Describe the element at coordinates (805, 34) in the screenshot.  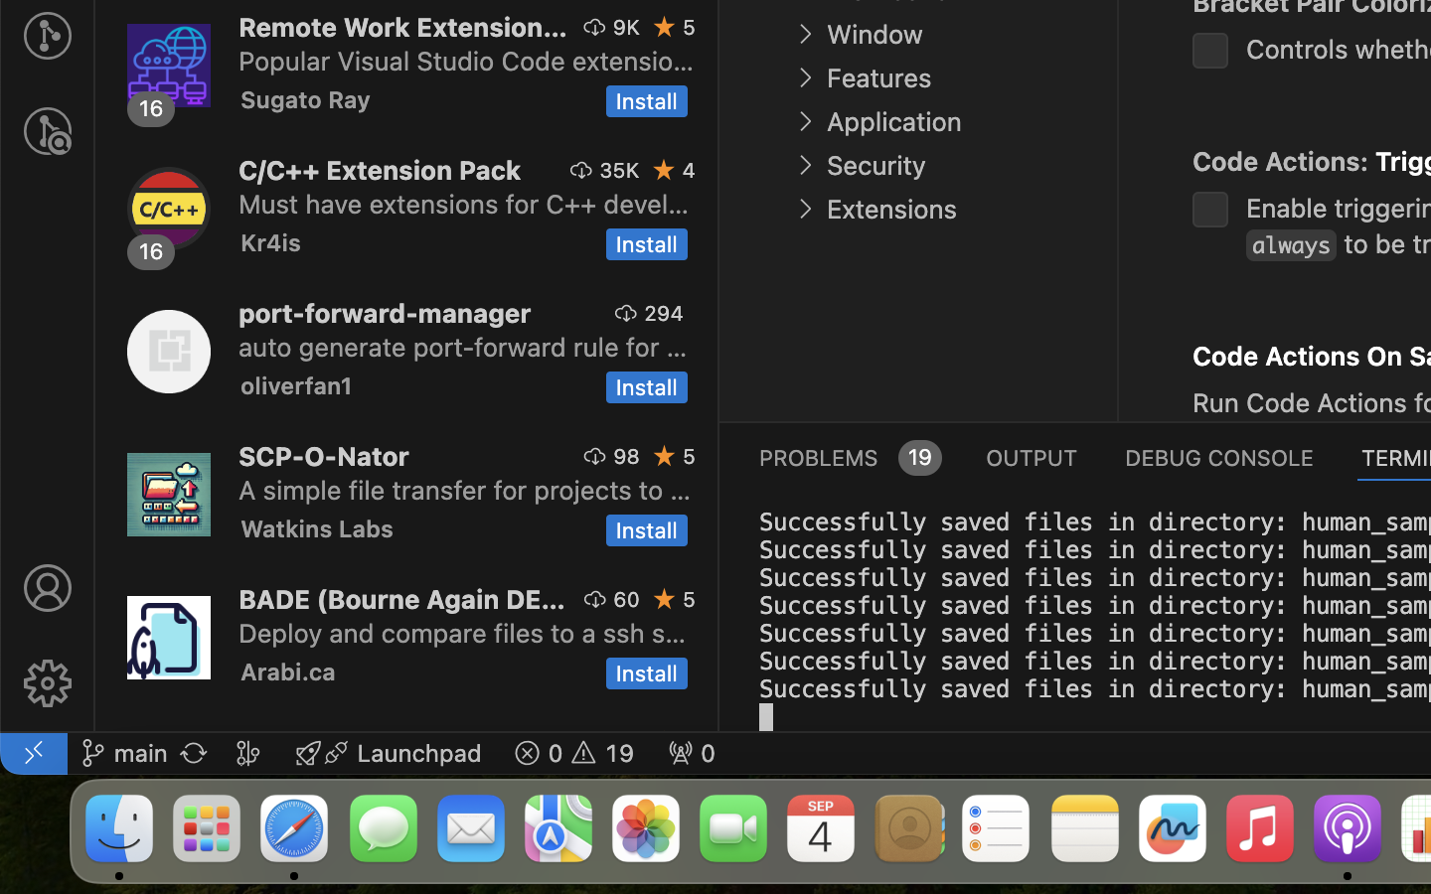
I see `` at that location.